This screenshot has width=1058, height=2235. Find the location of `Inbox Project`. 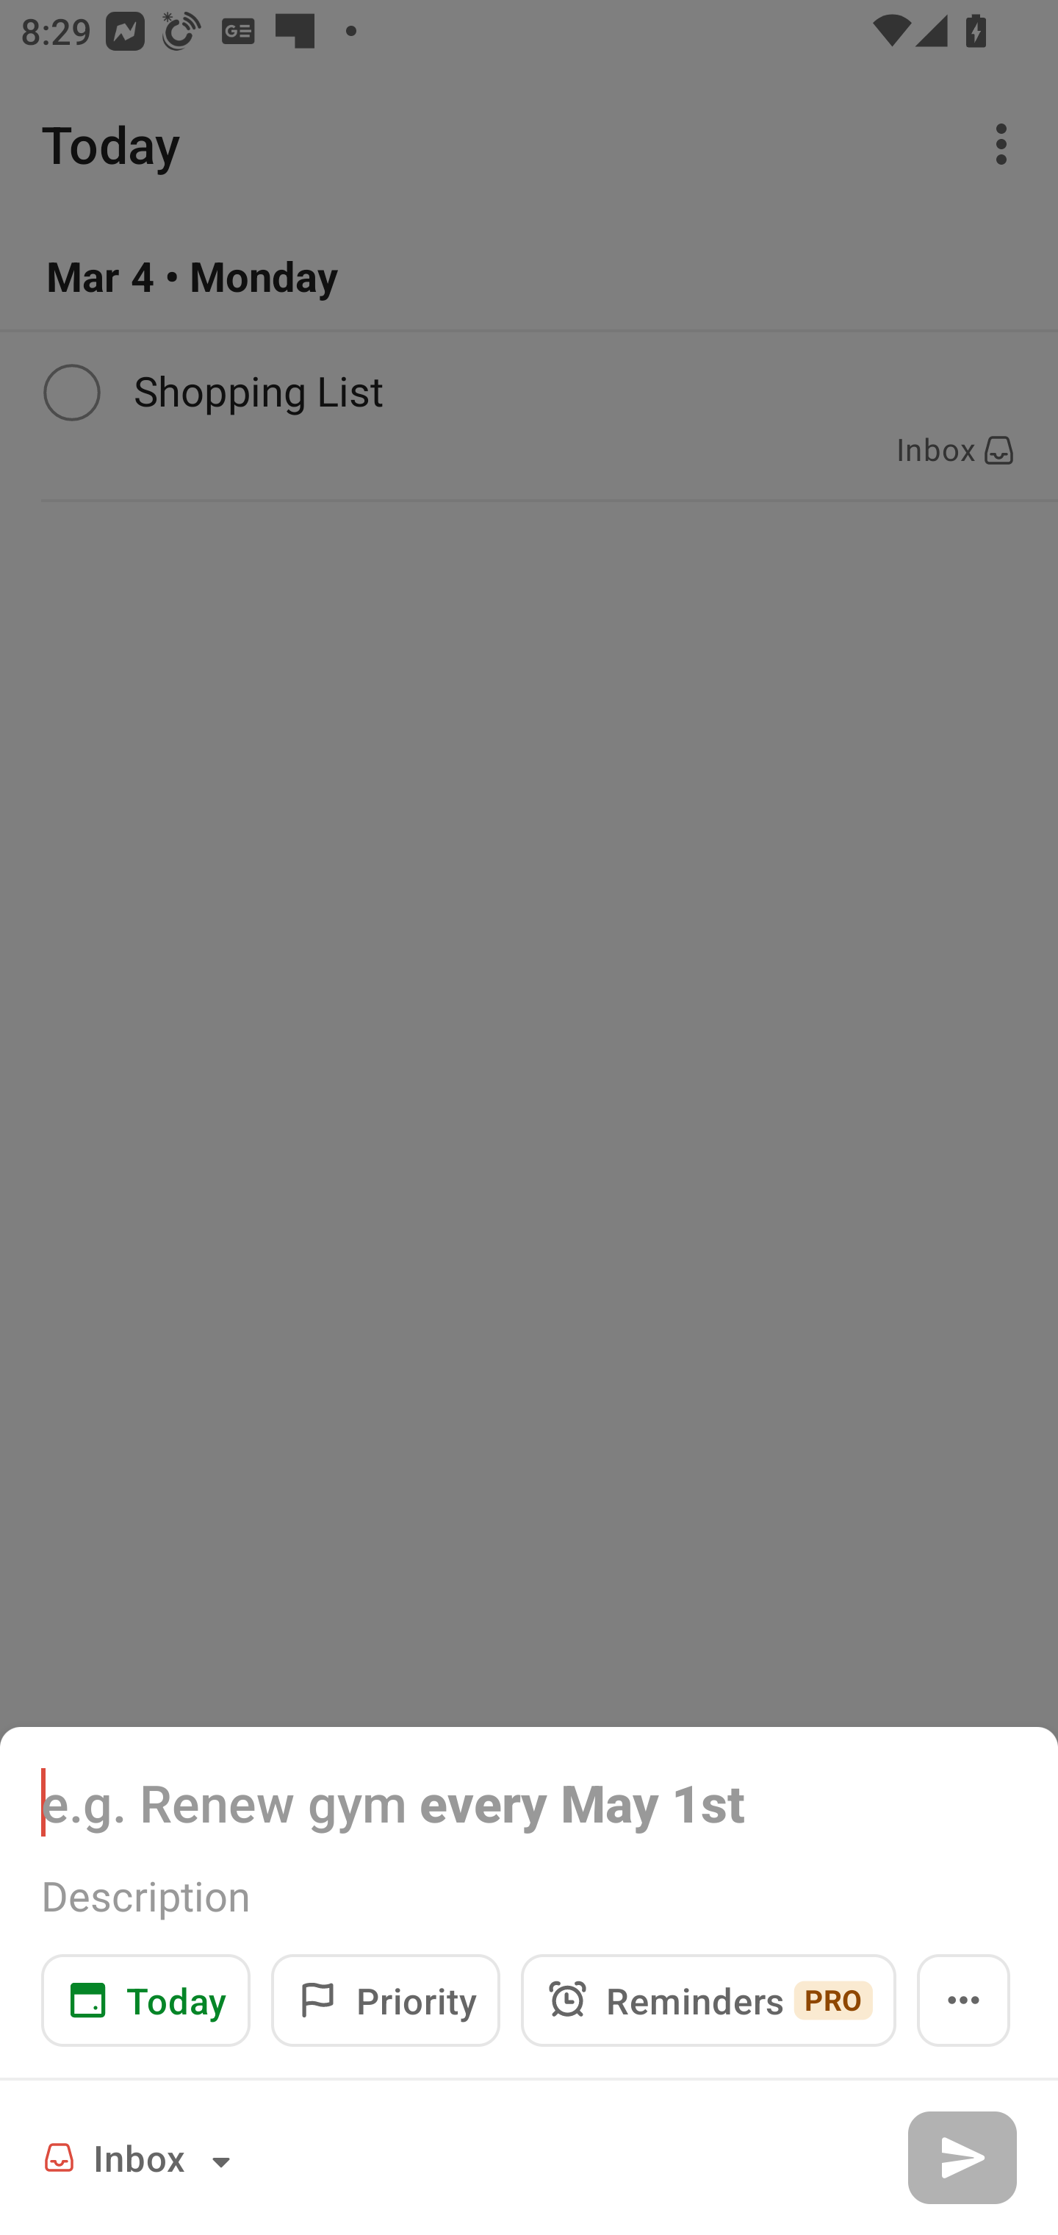

Inbox Project is located at coordinates (141, 2157).